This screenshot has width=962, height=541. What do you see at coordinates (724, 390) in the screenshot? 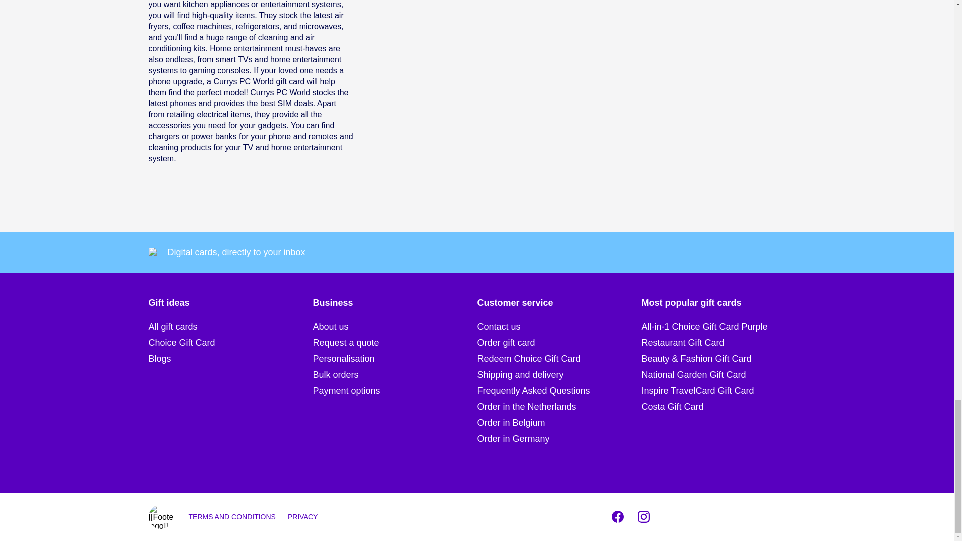
I see `Inspire TravelCard Gift Card` at bounding box center [724, 390].